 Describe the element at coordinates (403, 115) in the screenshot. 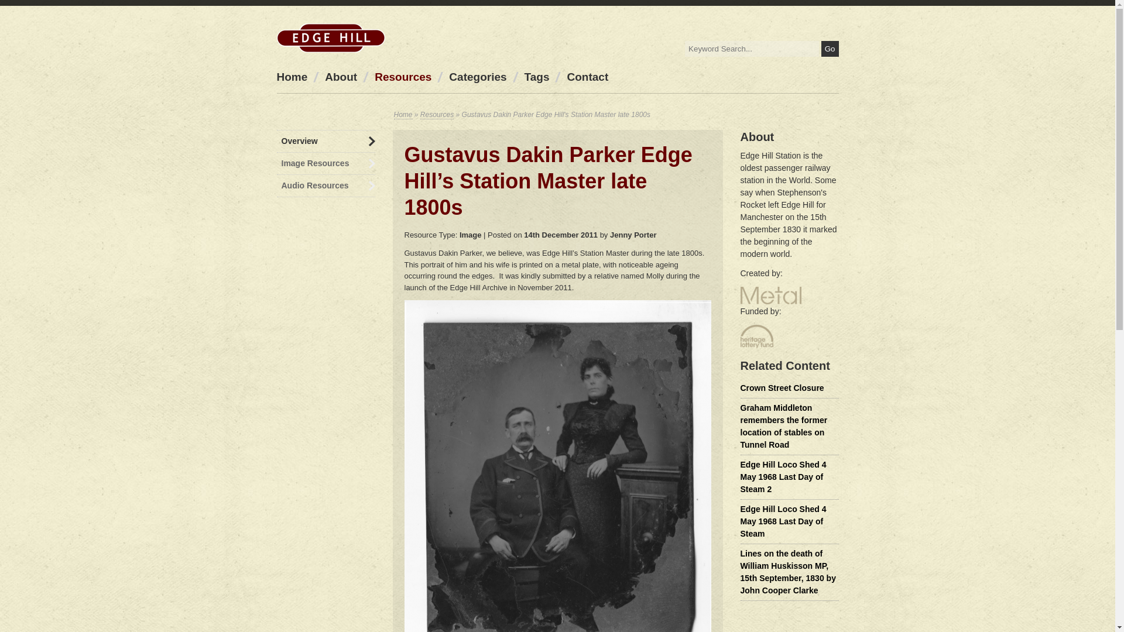

I see `Home` at that location.